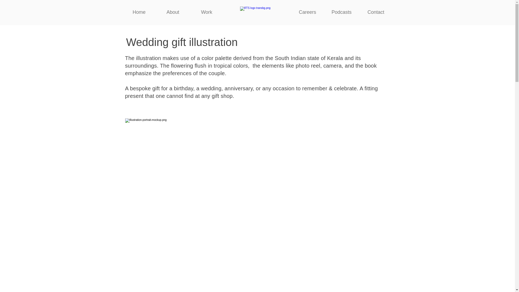 The width and height of the screenshot is (519, 292). What do you see at coordinates (139, 12) in the screenshot?
I see `Home` at bounding box center [139, 12].